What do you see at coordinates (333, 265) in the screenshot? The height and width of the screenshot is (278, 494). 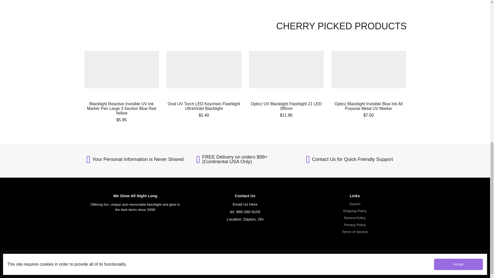 I see `American Express` at bounding box center [333, 265].